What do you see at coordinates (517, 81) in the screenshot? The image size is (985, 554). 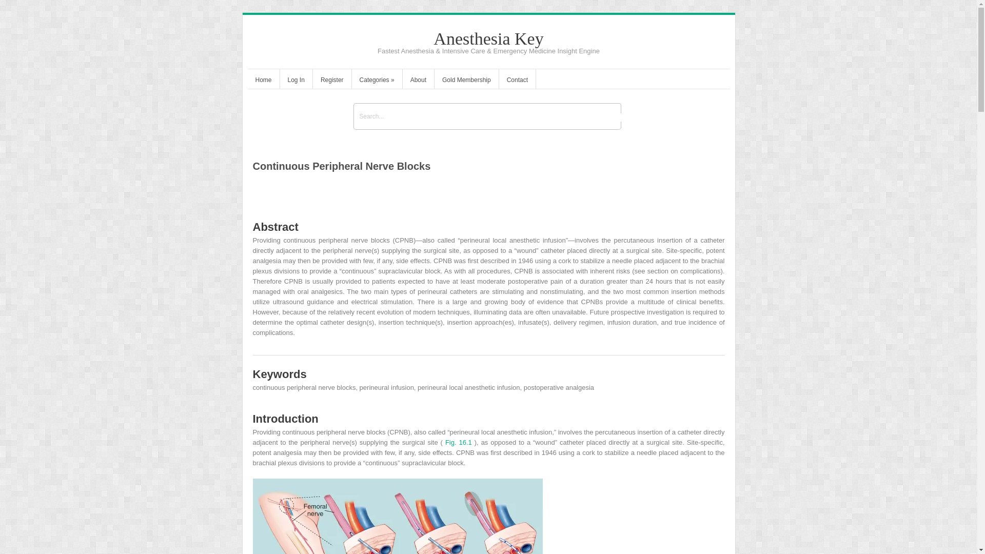 I see `Contact` at bounding box center [517, 81].